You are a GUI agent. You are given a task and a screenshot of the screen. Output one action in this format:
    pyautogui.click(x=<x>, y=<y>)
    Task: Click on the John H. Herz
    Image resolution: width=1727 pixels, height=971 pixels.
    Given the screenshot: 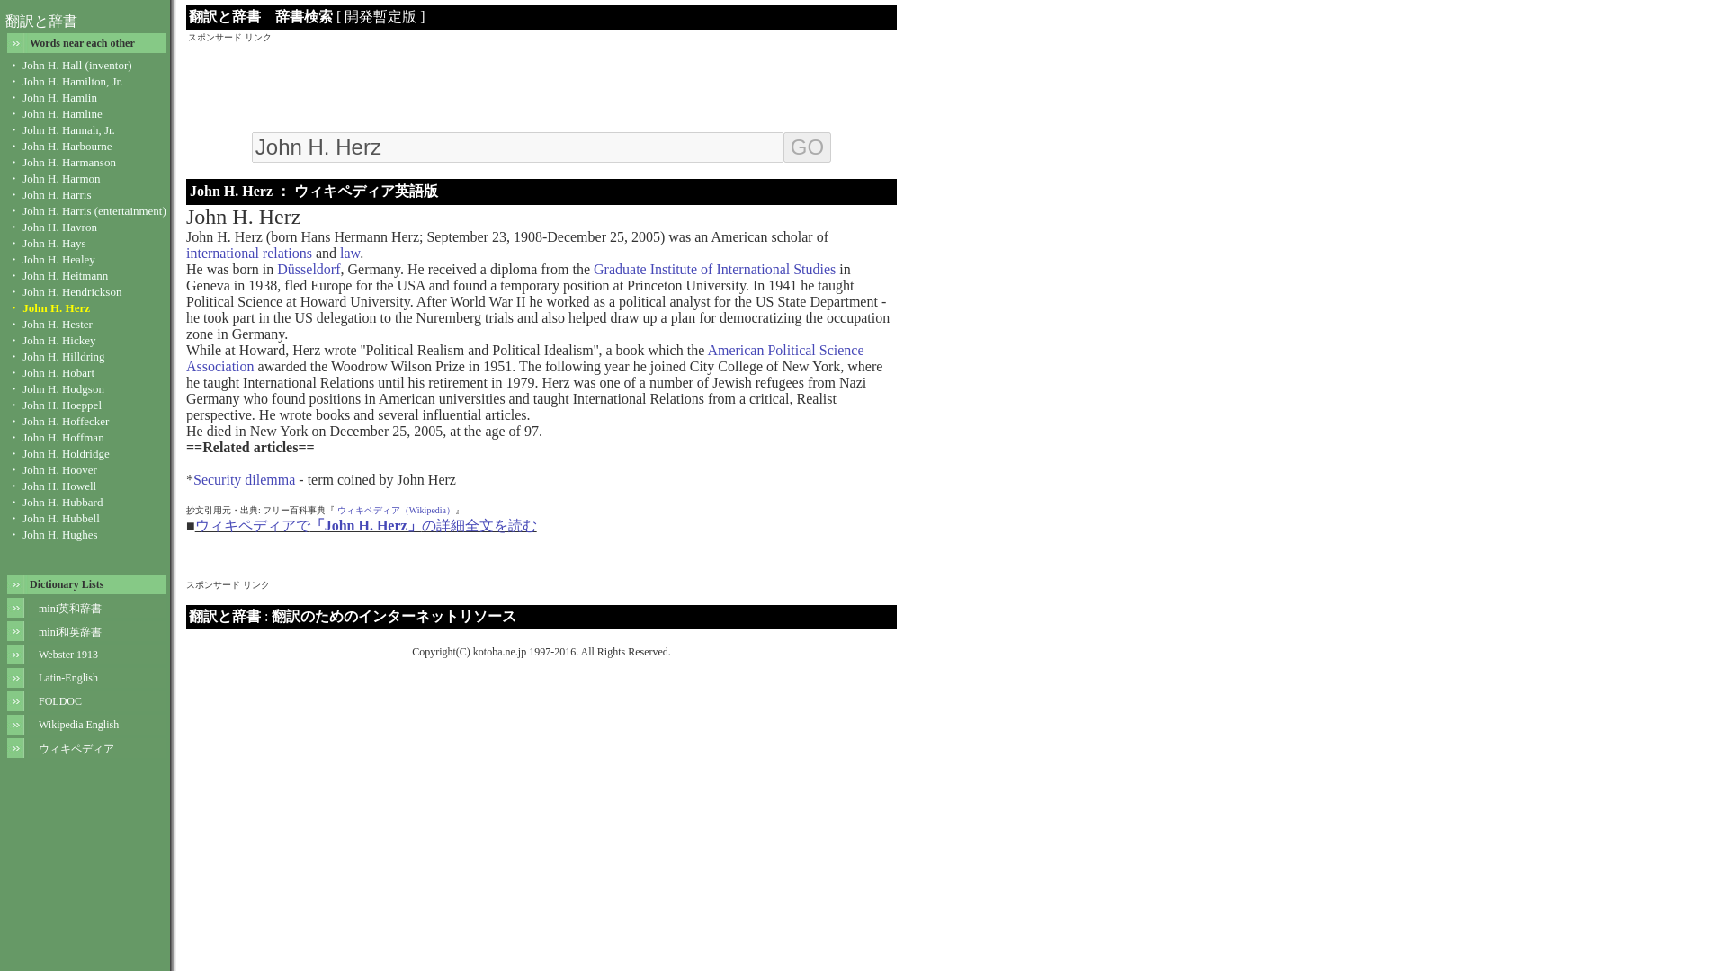 What is the action you would take?
    pyautogui.click(x=518, y=147)
    